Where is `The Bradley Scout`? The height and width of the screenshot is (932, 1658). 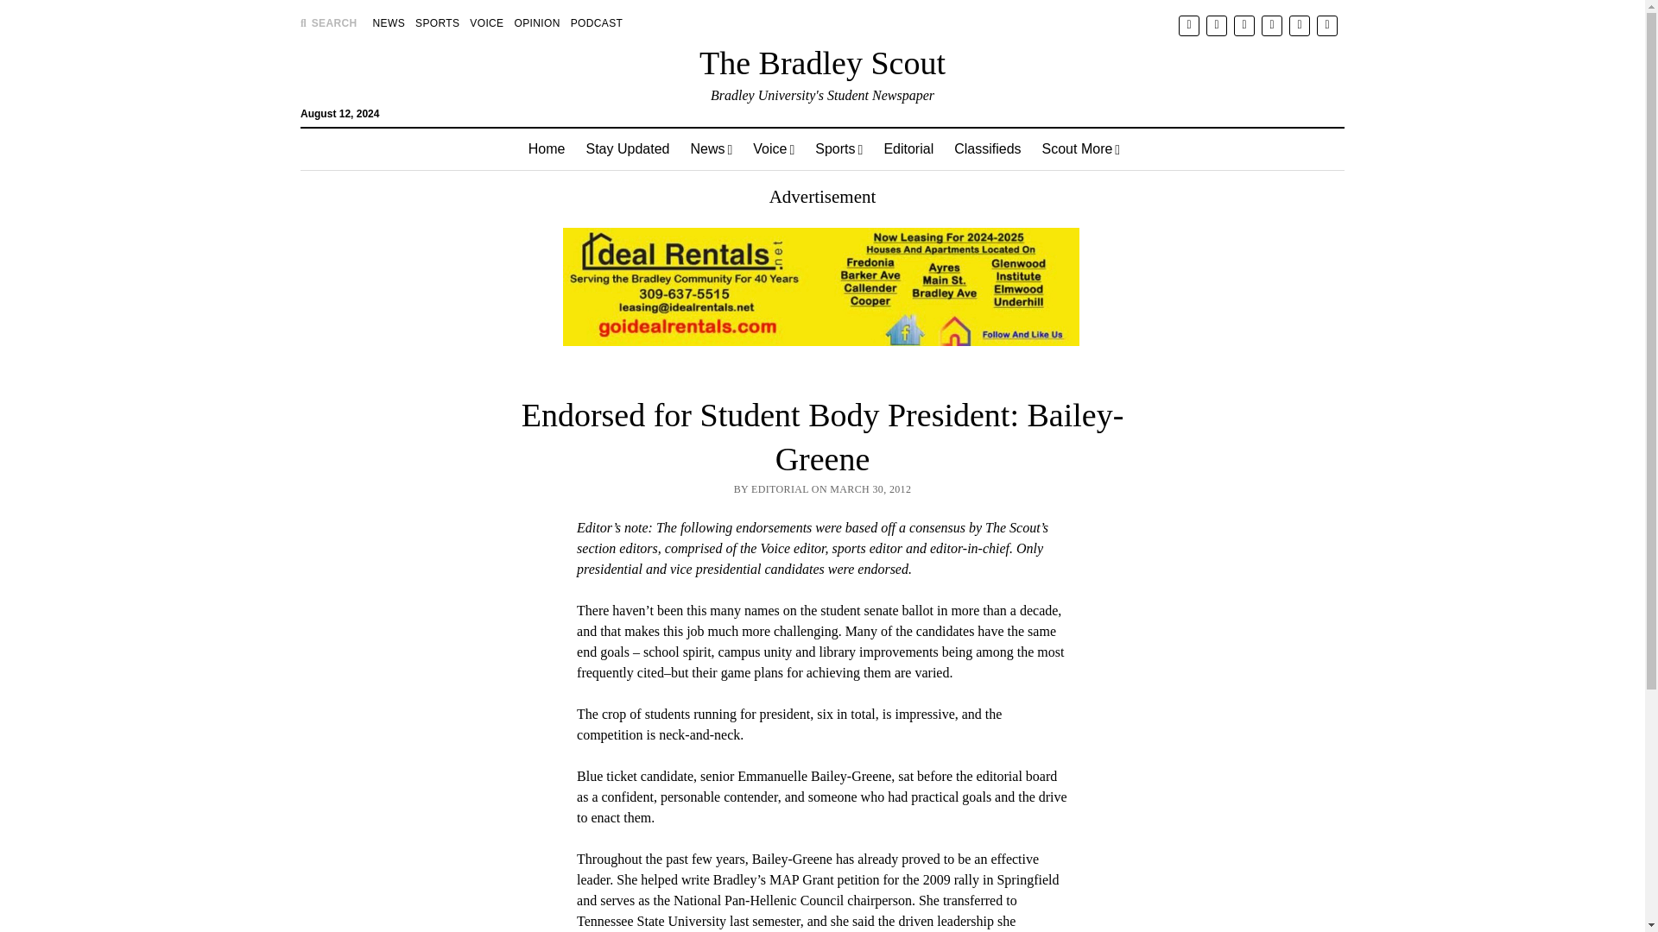
The Bradley Scout is located at coordinates (822, 62).